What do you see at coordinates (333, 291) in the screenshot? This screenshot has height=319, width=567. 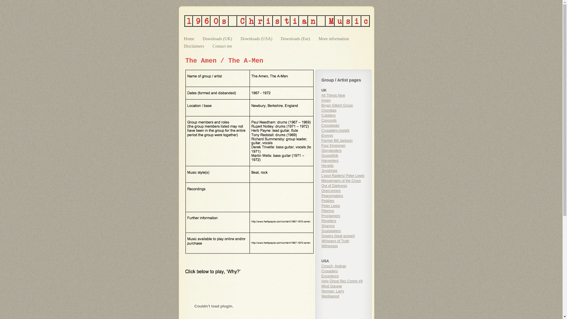 I see `Norman, Larry` at bounding box center [333, 291].